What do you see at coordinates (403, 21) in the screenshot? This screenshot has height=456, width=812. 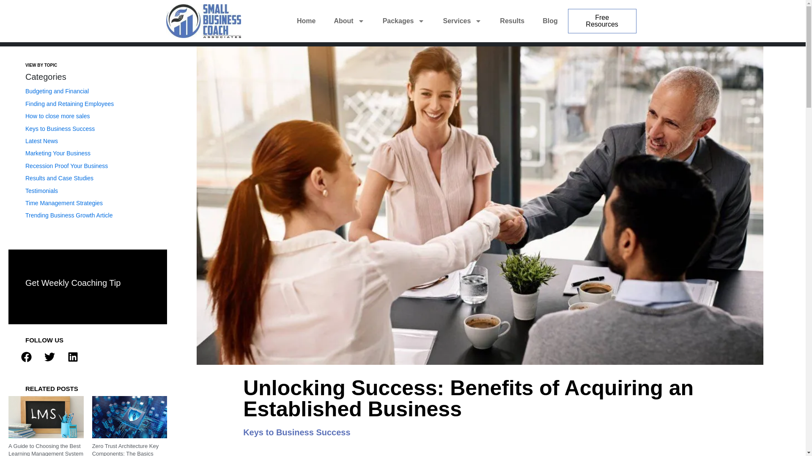 I see `Packages` at bounding box center [403, 21].